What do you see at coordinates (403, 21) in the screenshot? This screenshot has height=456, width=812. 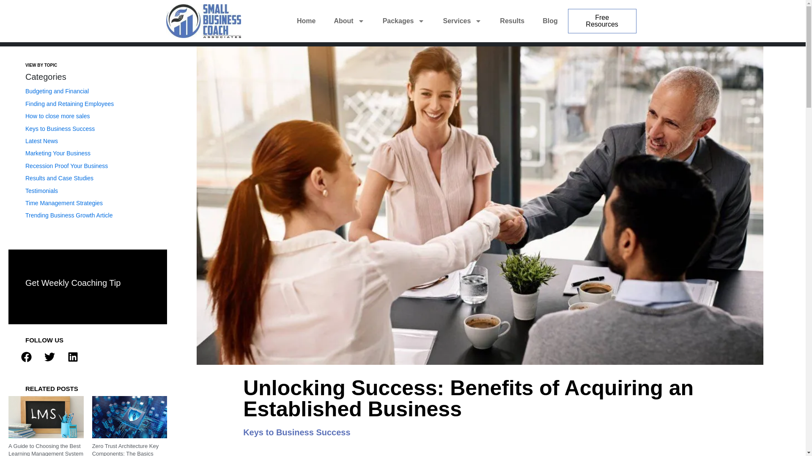 I see `Packages` at bounding box center [403, 21].